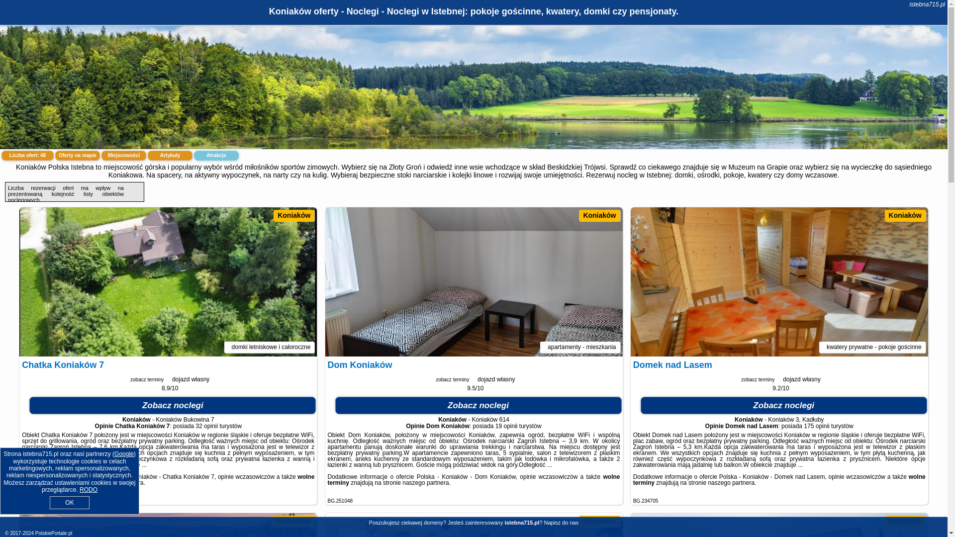 Image resolution: width=955 pixels, height=537 pixels. Describe the element at coordinates (784, 405) in the screenshot. I see `Zobacz noclegi` at that location.